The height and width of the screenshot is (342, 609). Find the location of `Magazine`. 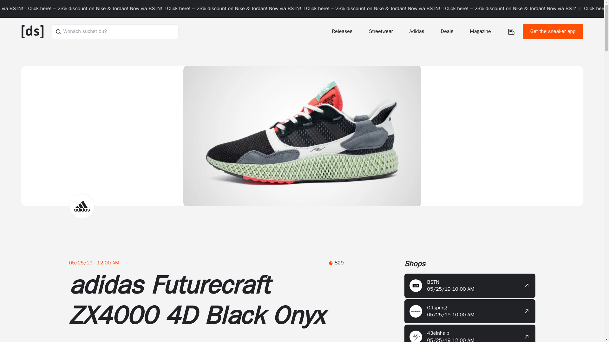

Magazine is located at coordinates (481, 31).